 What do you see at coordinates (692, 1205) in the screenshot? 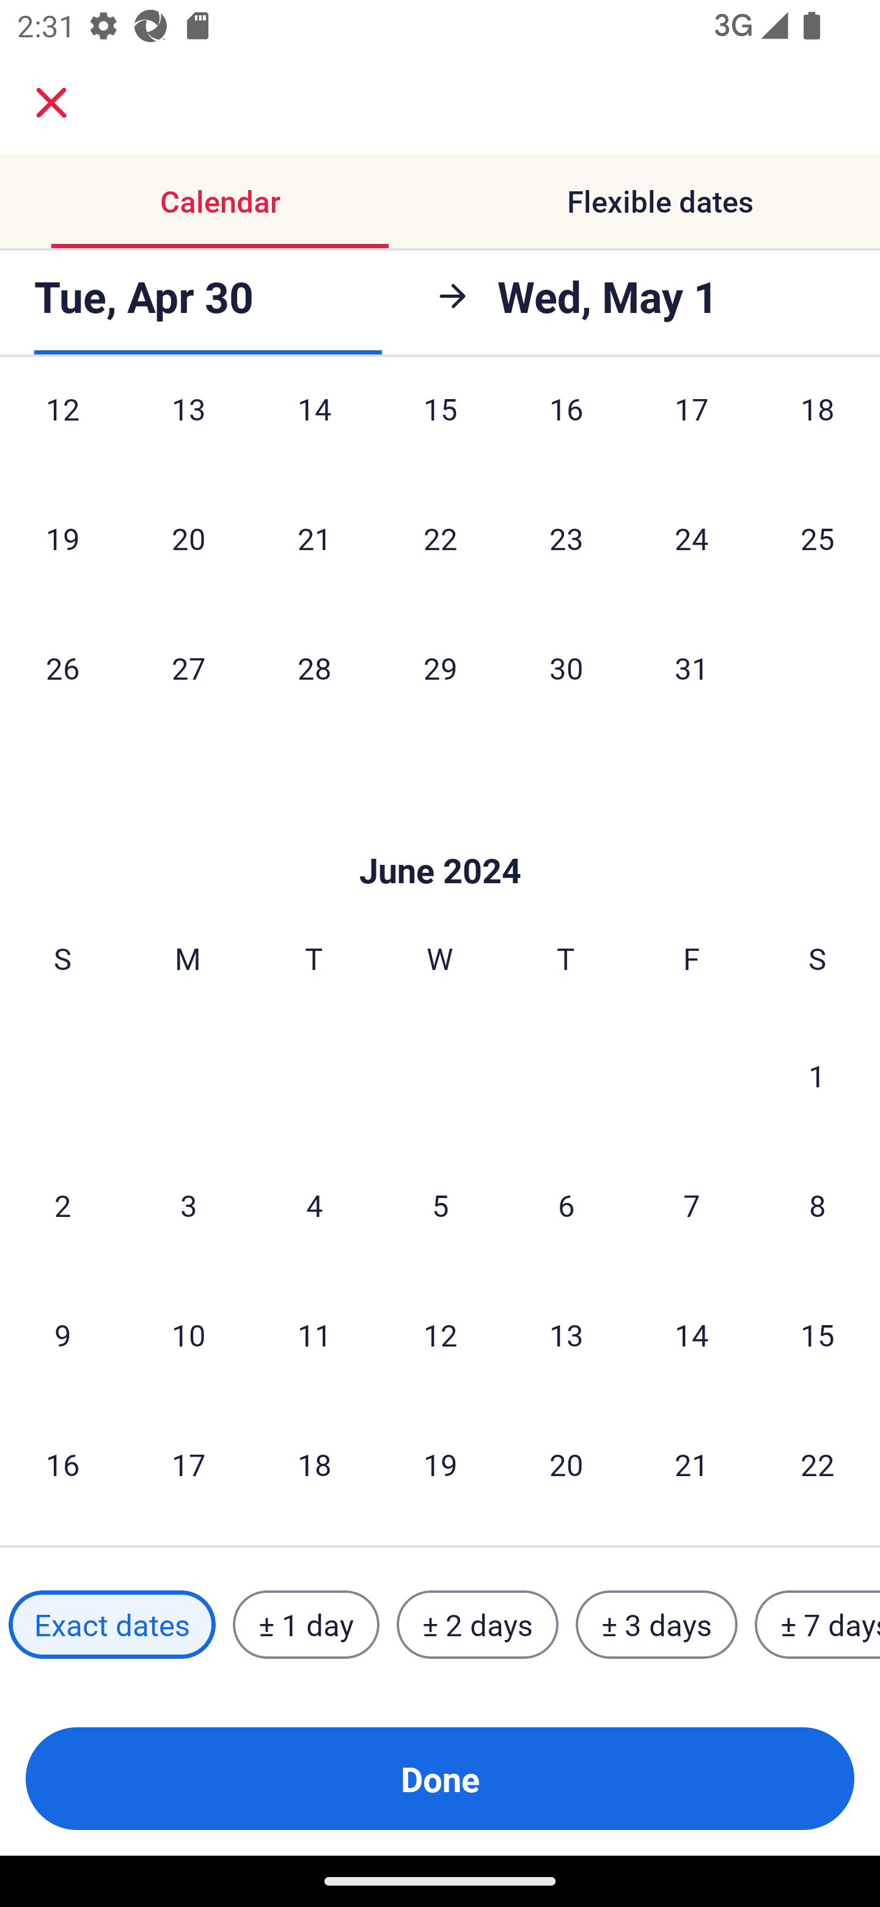
I see `7 Friday, June 7, 2024` at bounding box center [692, 1205].